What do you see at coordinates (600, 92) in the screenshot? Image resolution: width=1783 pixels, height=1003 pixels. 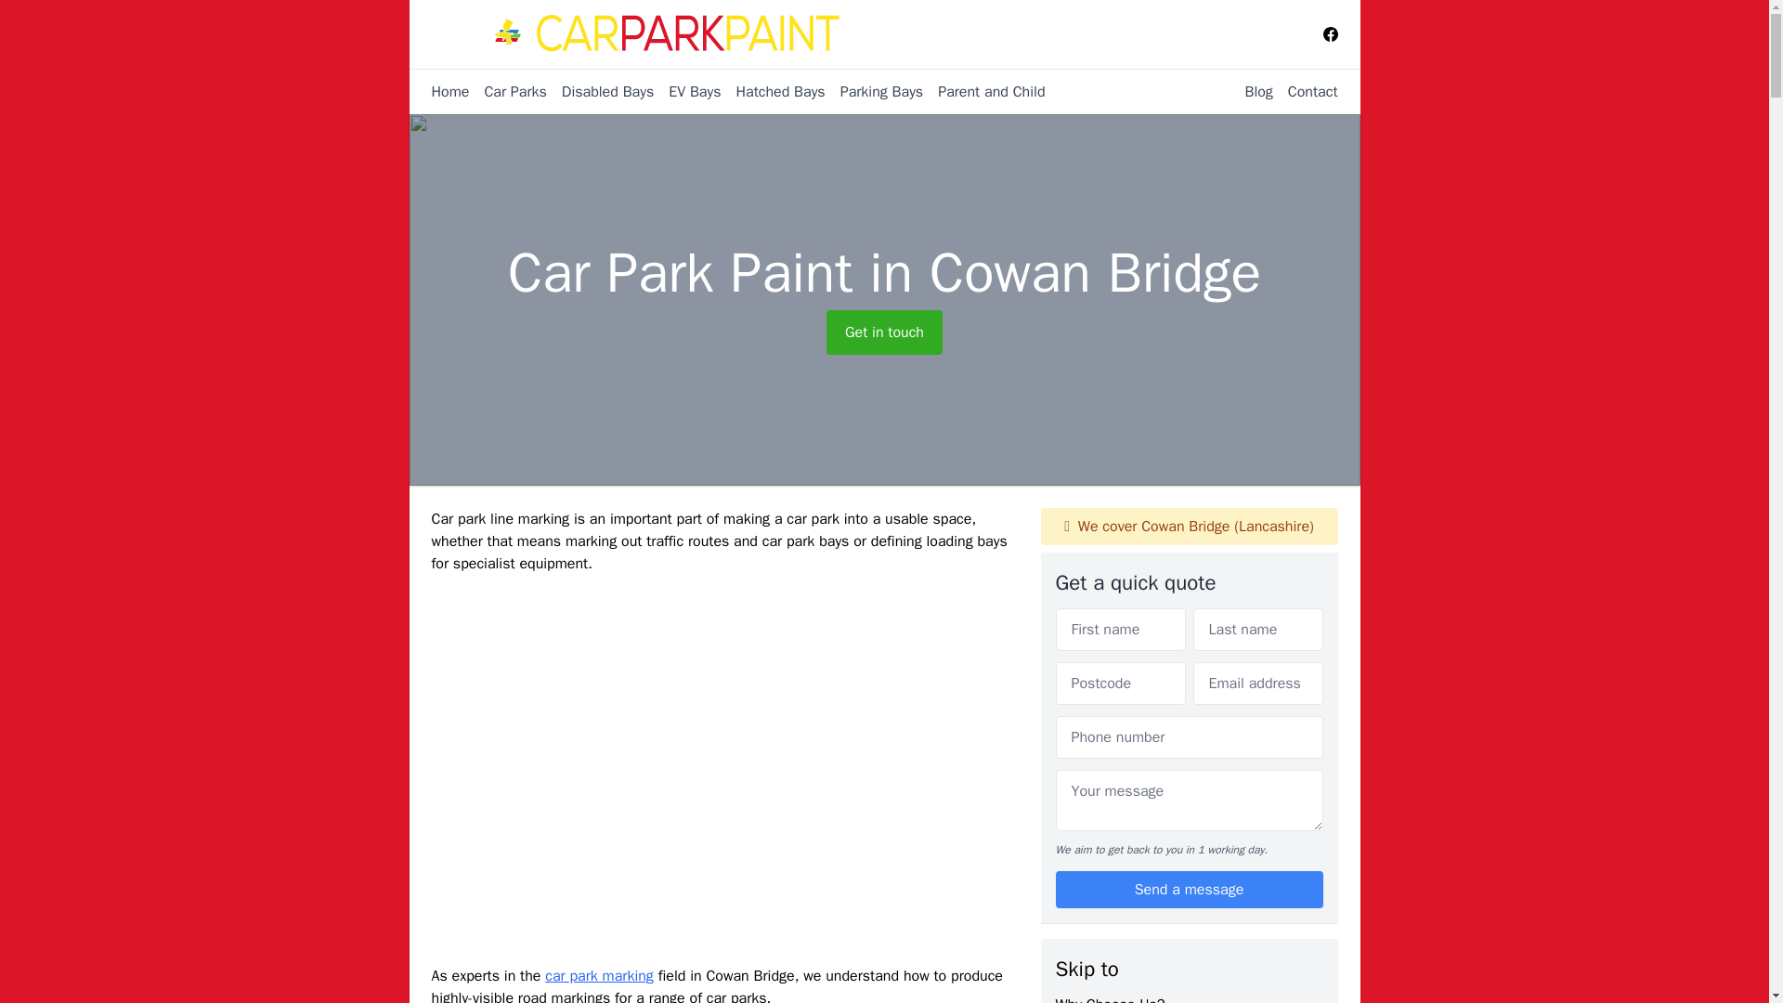 I see `Disabled Bays` at bounding box center [600, 92].